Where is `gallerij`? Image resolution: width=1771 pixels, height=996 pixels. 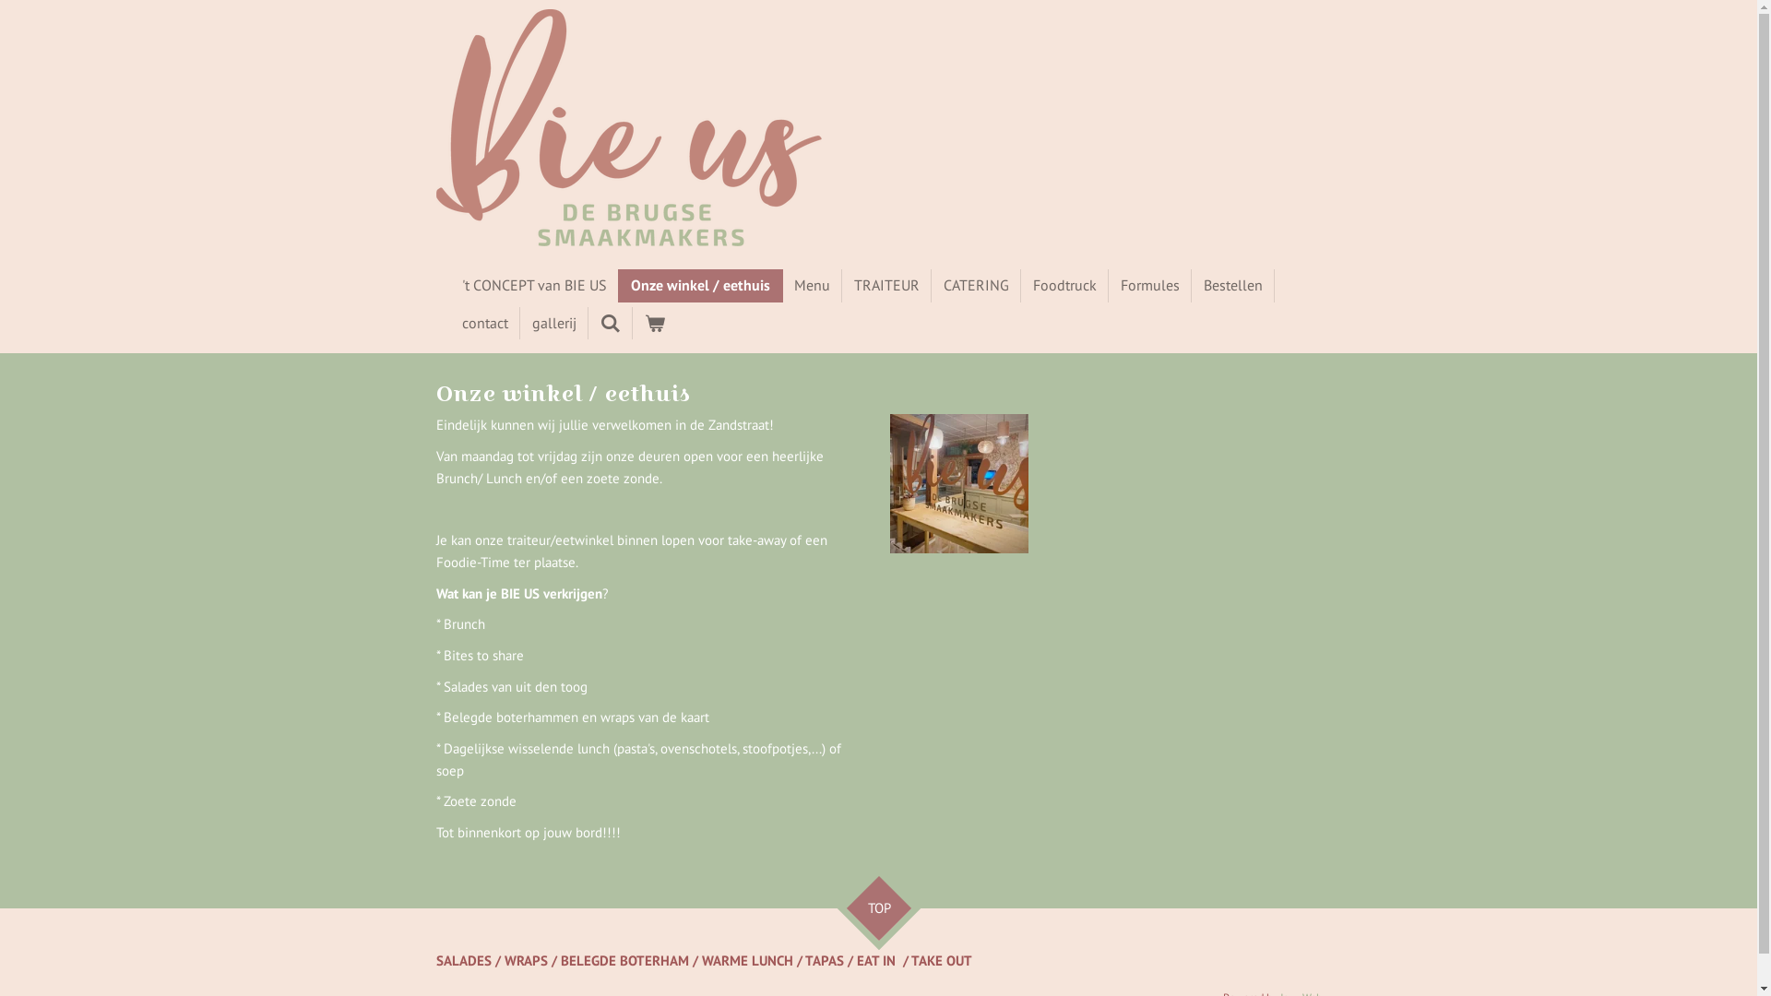
gallerij is located at coordinates (554, 324).